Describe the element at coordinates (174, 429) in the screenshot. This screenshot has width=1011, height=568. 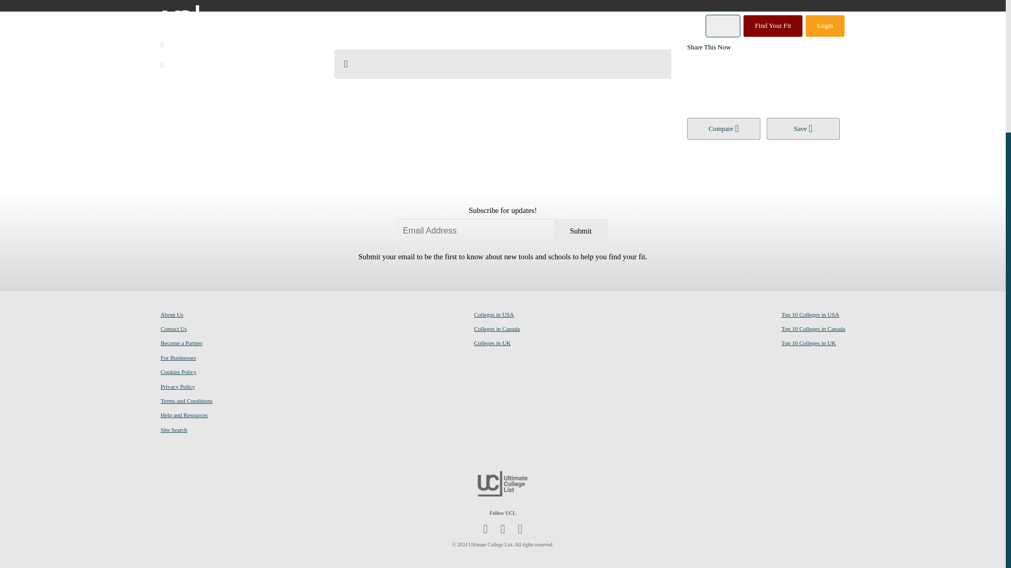
I see `Site Search` at that location.